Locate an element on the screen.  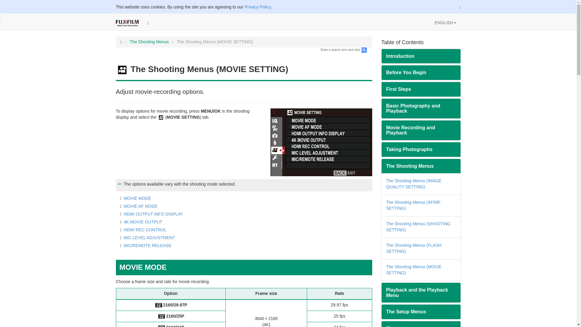
Basic Photography and Playback is located at coordinates (421, 108).